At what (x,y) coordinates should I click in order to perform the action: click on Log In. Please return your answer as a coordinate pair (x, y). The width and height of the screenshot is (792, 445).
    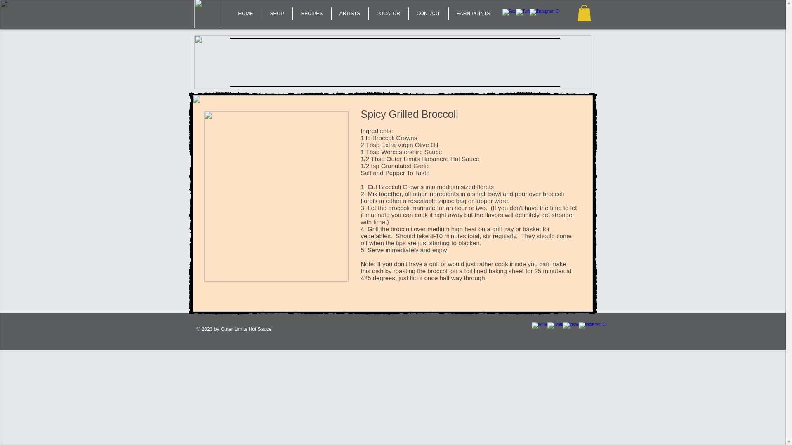
    Looking at the image, I should click on (234, 110).